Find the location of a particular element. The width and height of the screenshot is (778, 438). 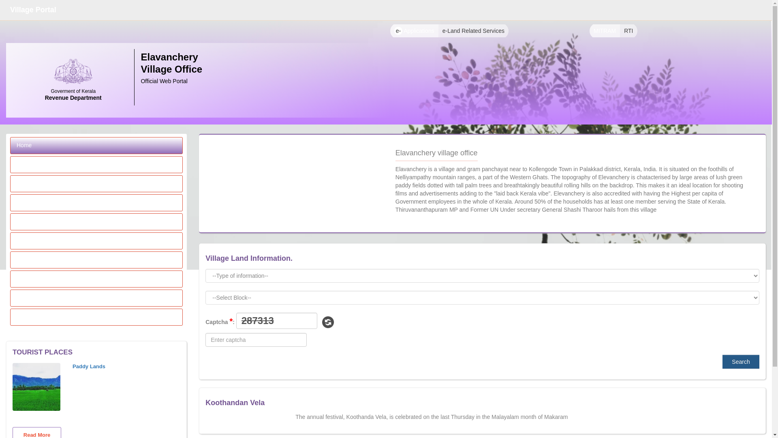

Right To Service is located at coordinates (96, 260).